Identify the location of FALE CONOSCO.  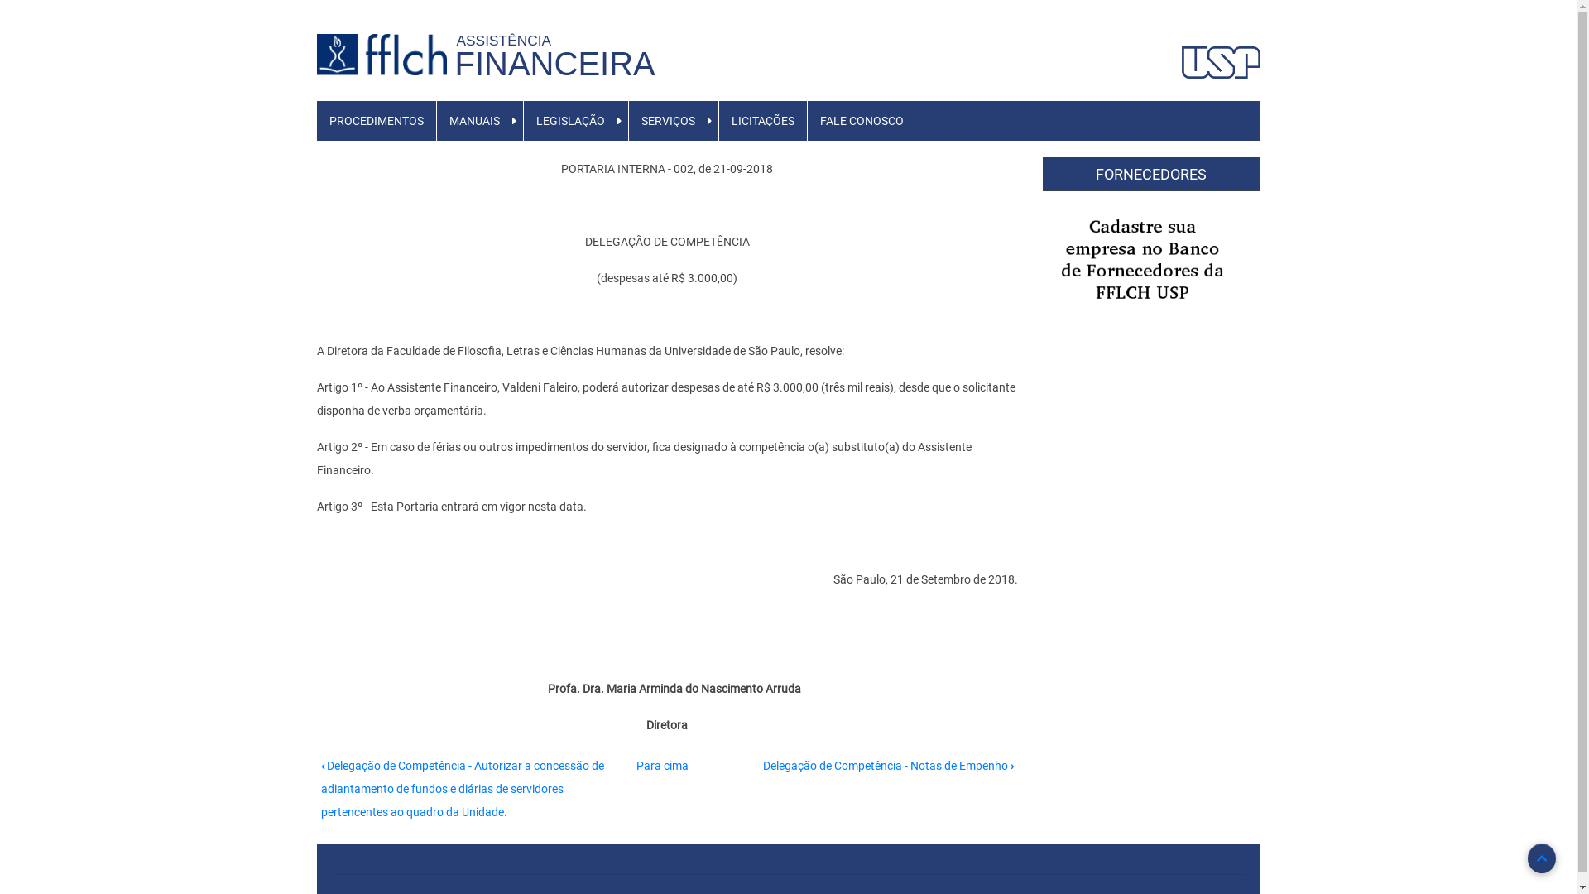
(862, 121).